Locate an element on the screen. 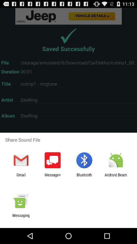 The height and width of the screenshot is (244, 137). select the app to the right of the gmail is located at coordinates (53, 177).